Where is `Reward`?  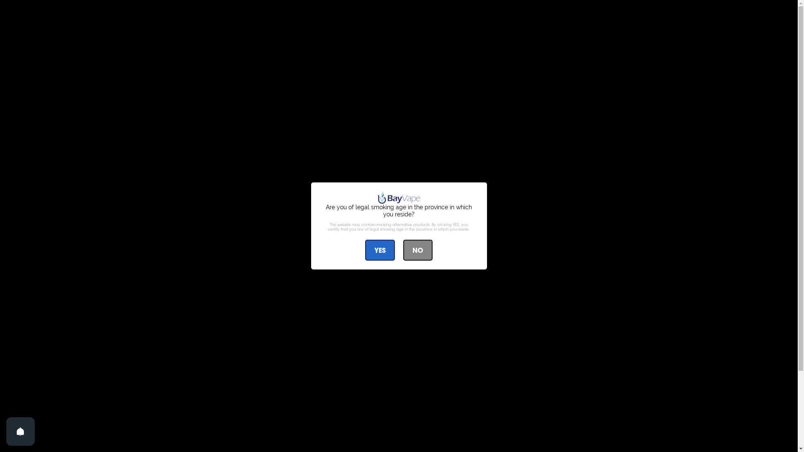 Reward is located at coordinates (765, 433).